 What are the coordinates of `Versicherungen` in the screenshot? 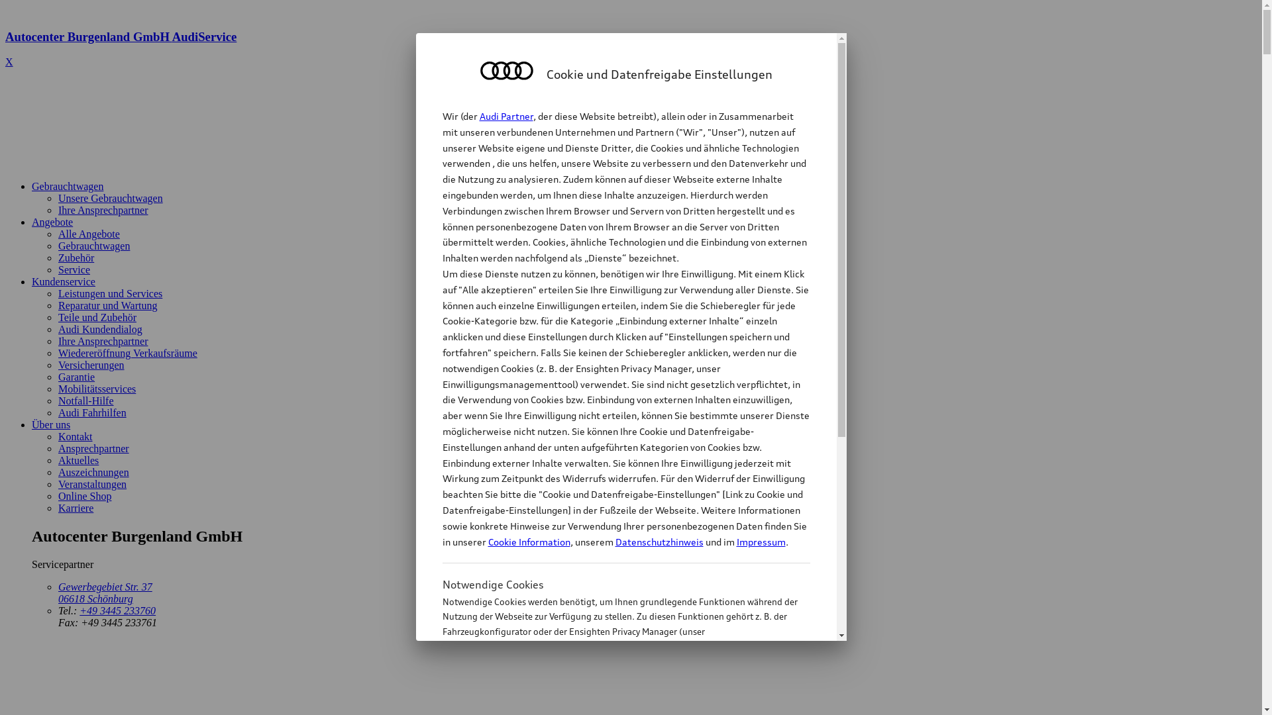 It's located at (91, 365).